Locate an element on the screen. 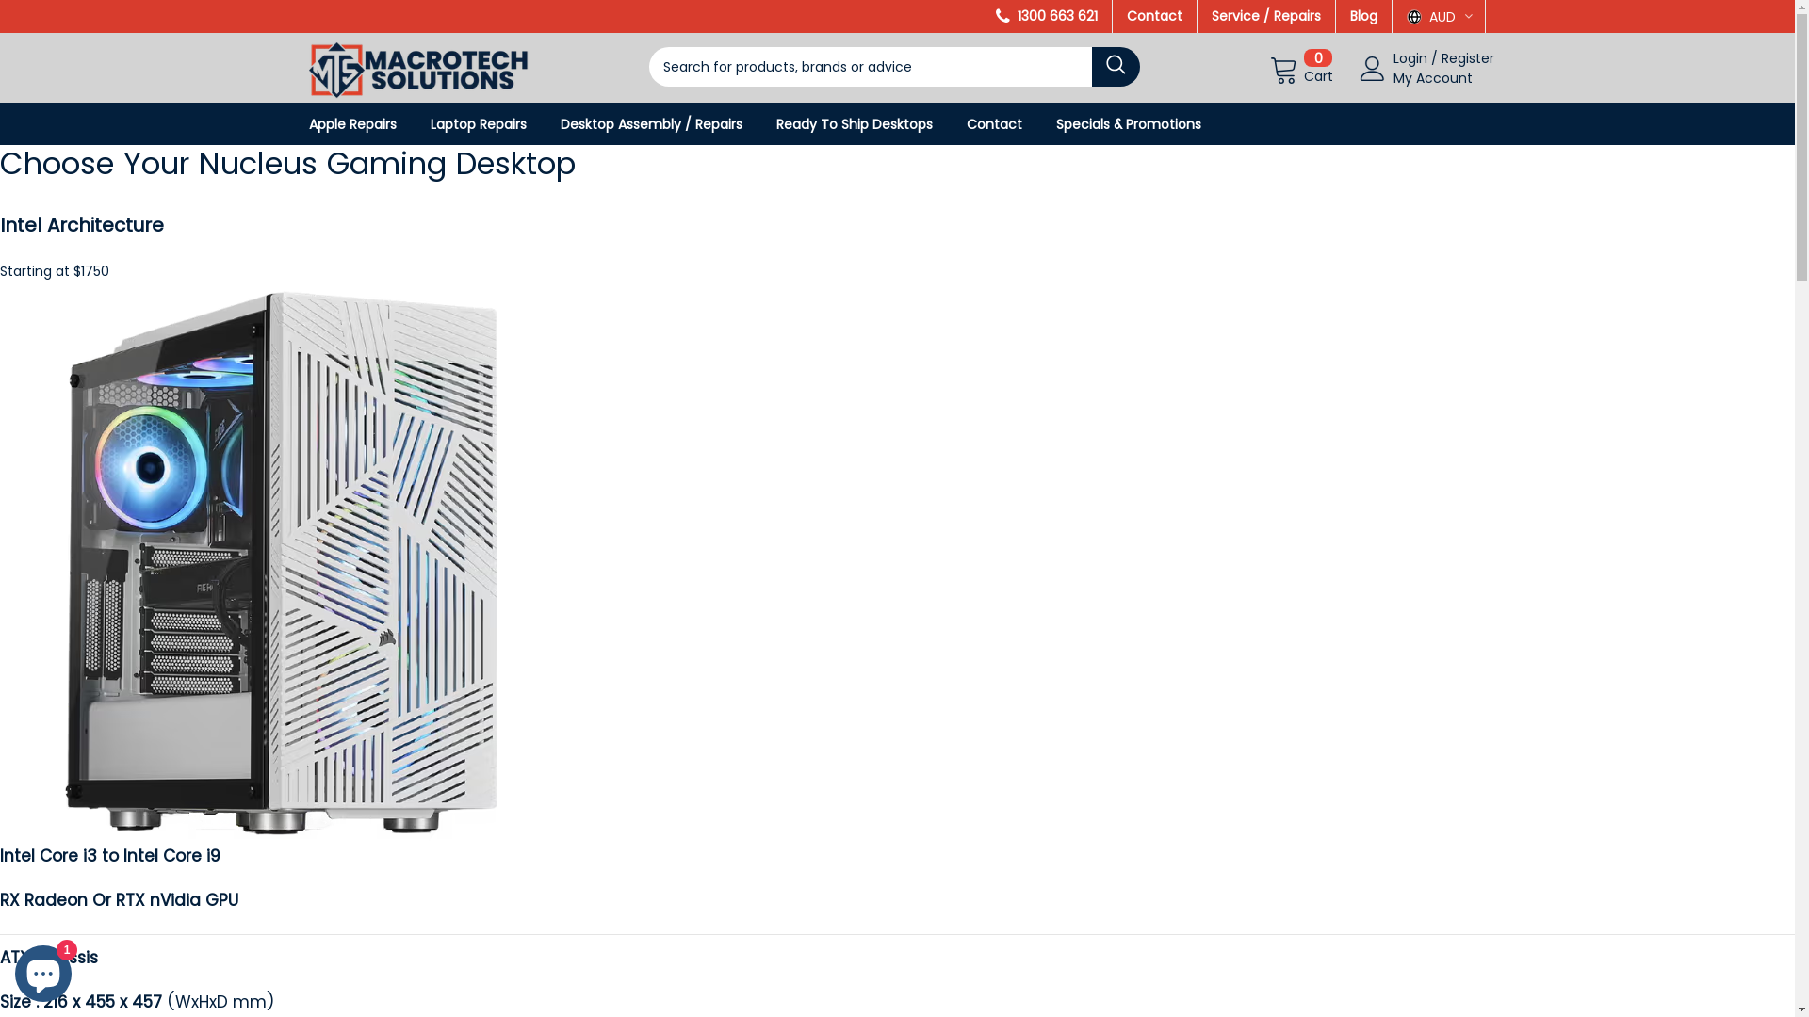  Desktop Assembly / Repairs is located at coordinates (665, 124).